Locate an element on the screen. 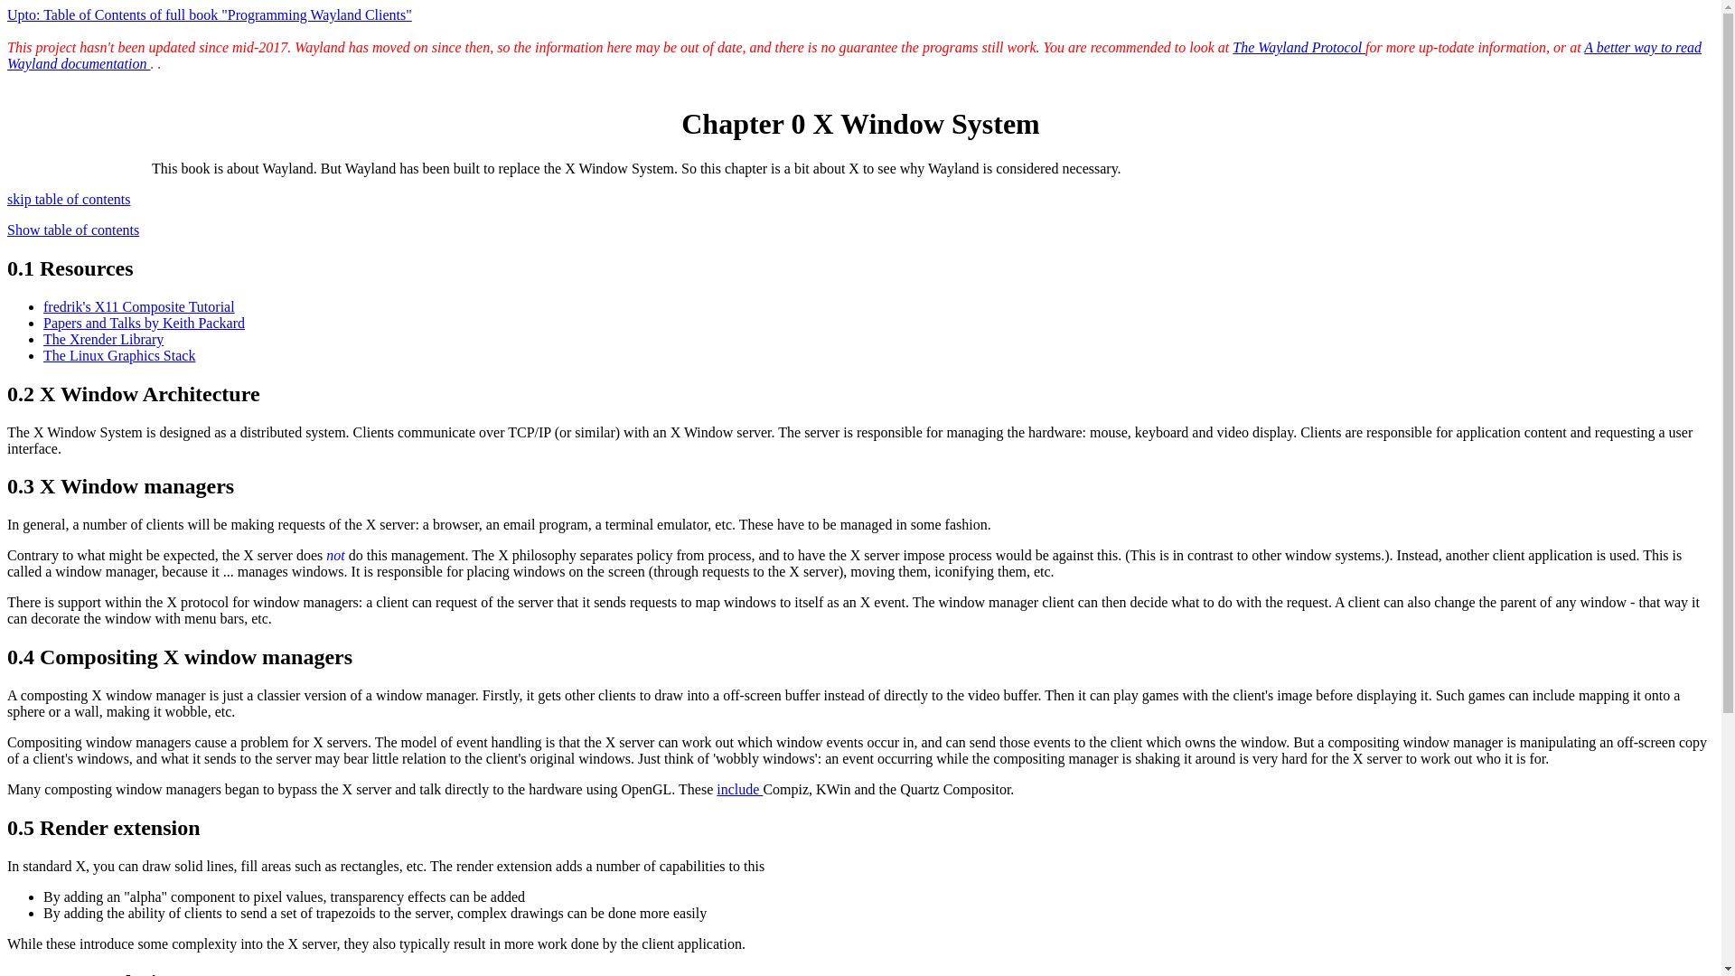 The width and height of the screenshot is (1735, 976). include is located at coordinates (739, 790).